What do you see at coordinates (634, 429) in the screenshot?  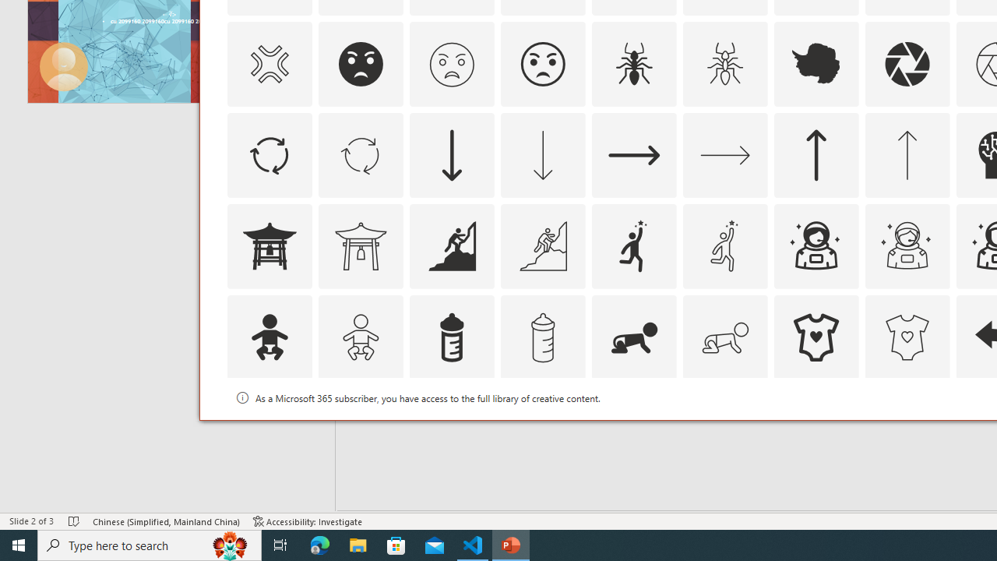 I see `AutomationID: Icons_Badge3_M` at bounding box center [634, 429].